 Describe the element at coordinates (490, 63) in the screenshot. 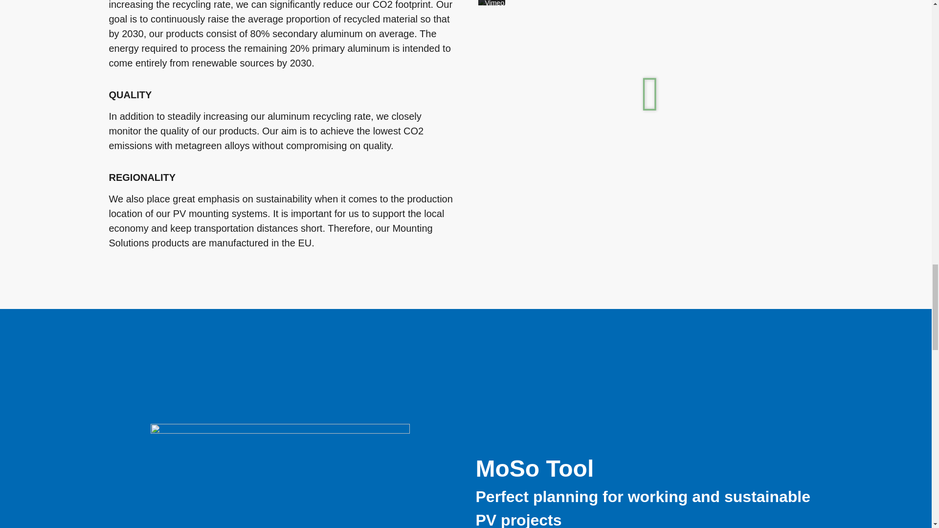

I see `1` at that location.